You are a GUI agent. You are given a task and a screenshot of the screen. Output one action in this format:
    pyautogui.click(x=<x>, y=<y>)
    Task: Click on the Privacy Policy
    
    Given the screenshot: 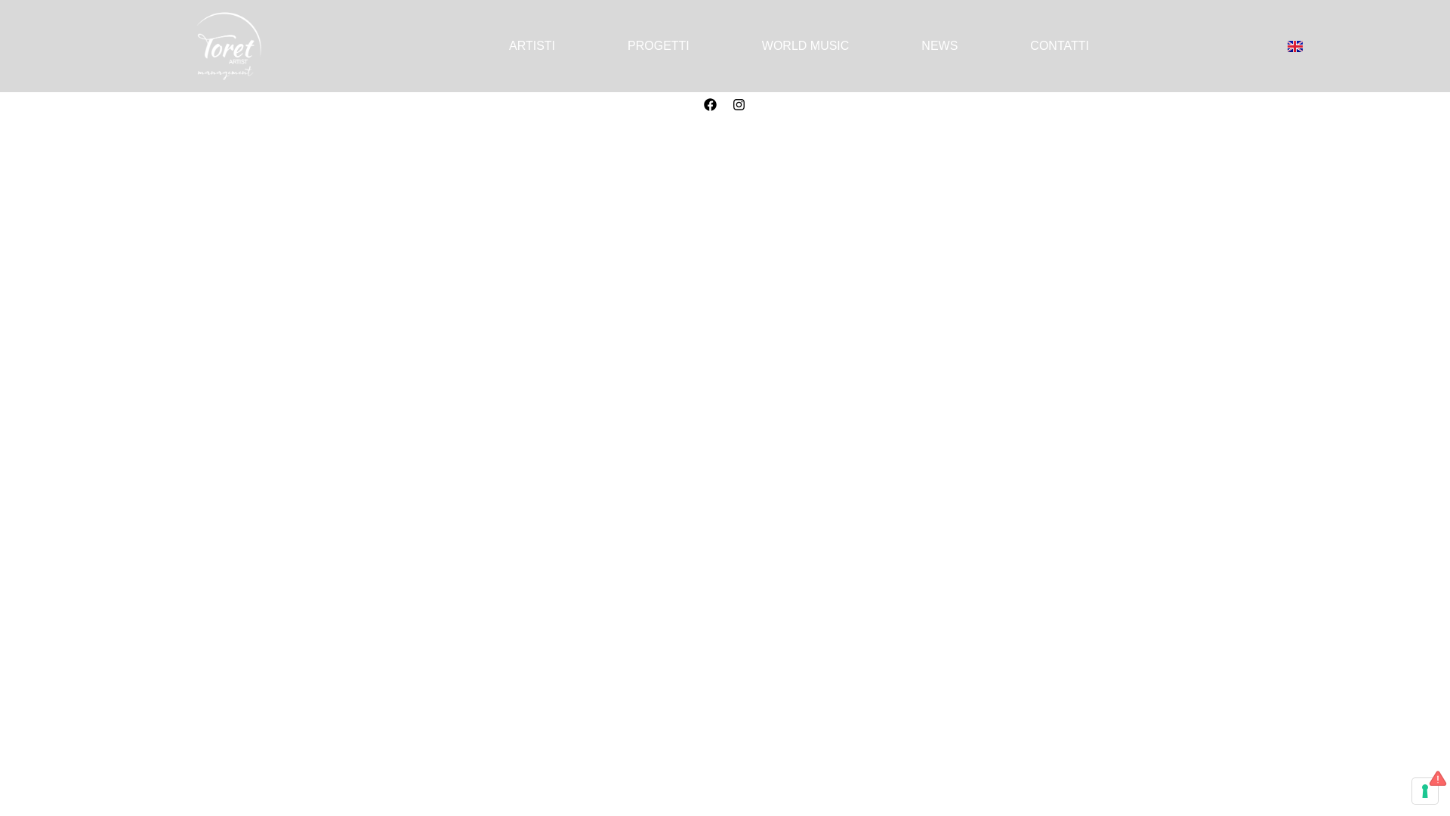 What is the action you would take?
    pyautogui.click(x=631, y=199)
    